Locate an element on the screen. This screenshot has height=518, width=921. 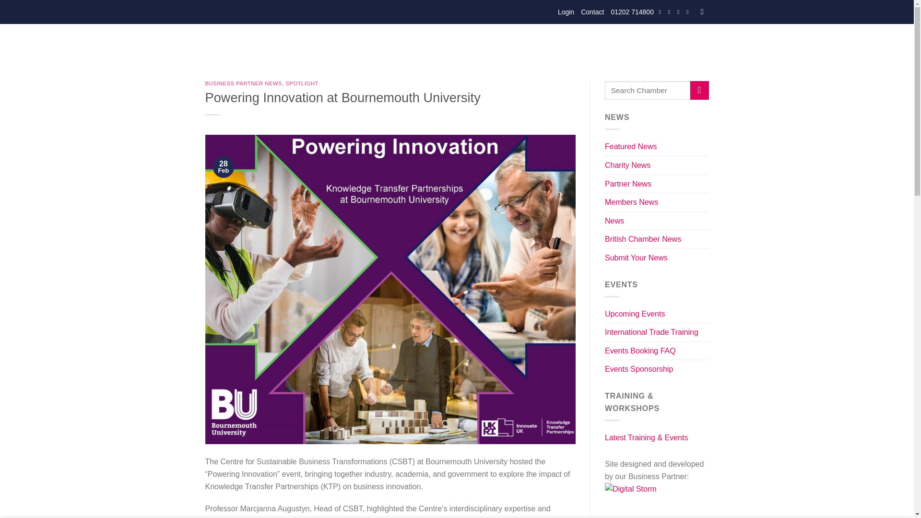
Events is located at coordinates (388, 45).